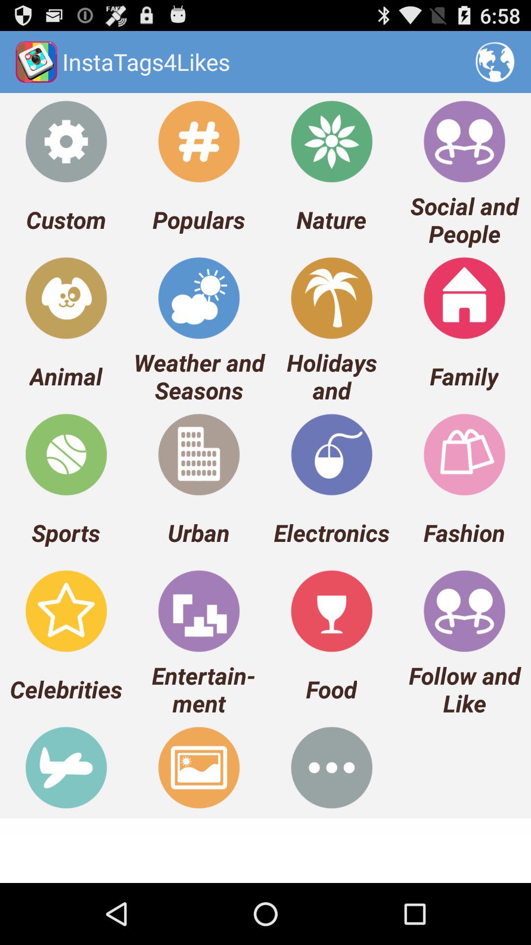 This screenshot has height=945, width=531. I want to click on click on the icon above follow and like, so click(464, 611).